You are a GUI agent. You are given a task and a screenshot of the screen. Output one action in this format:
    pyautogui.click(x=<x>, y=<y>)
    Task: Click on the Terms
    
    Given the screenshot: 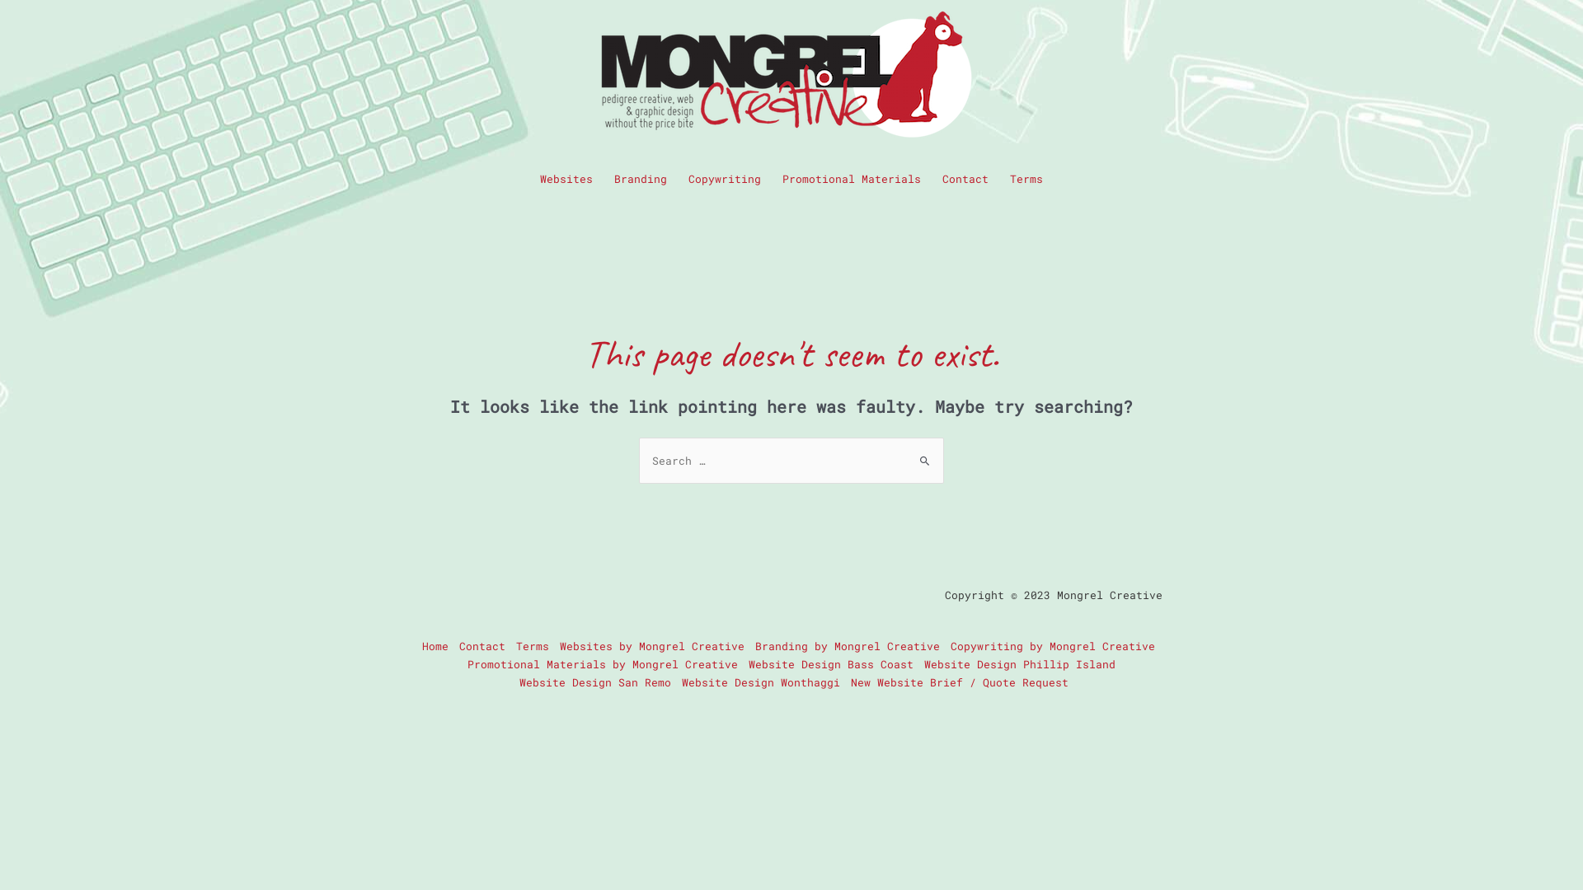 What is the action you would take?
    pyautogui.click(x=1026, y=179)
    